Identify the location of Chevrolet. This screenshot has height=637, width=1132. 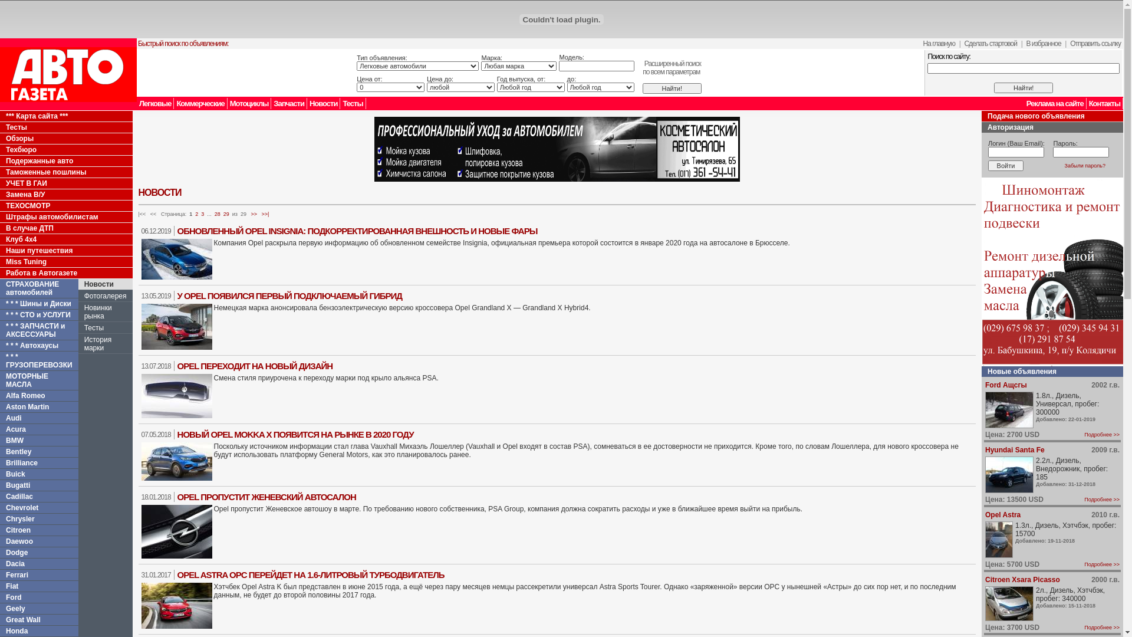
(39, 508).